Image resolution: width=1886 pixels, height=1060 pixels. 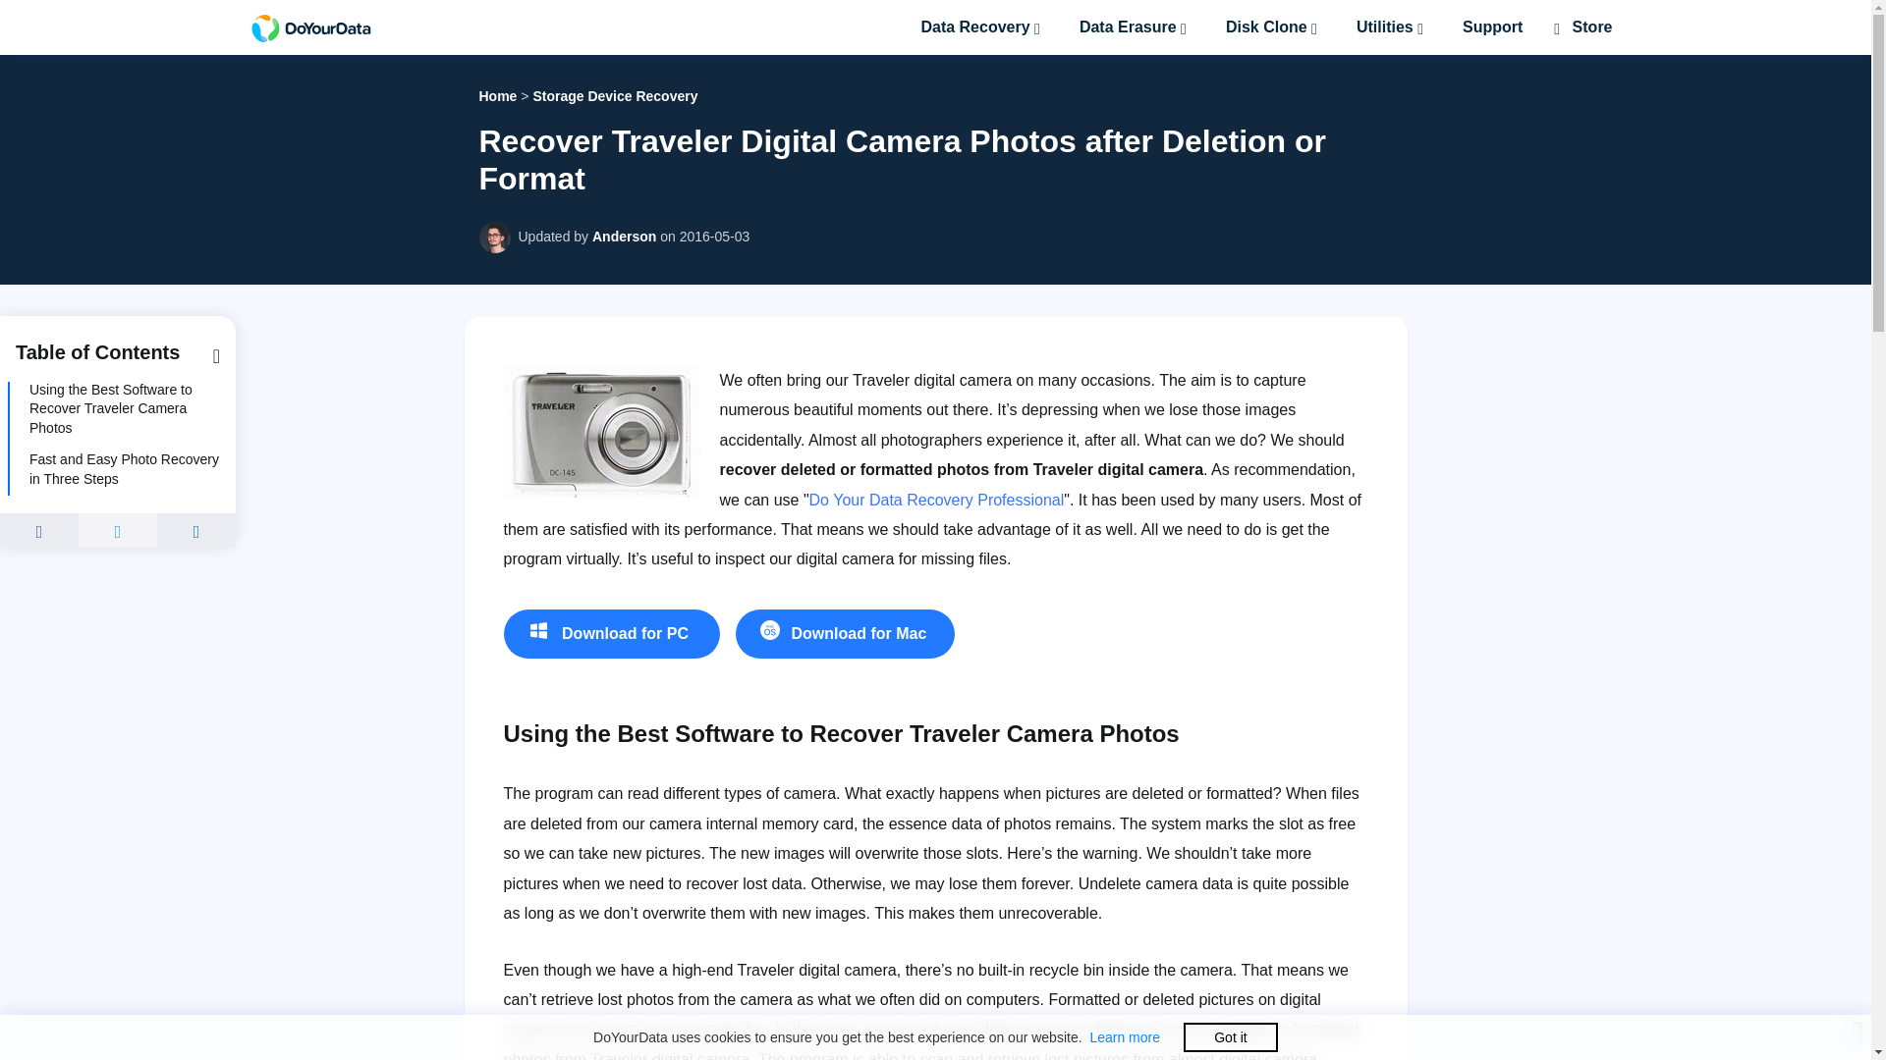 What do you see at coordinates (1275, 27) in the screenshot?
I see `Disk Clone` at bounding box center [1275, 27].